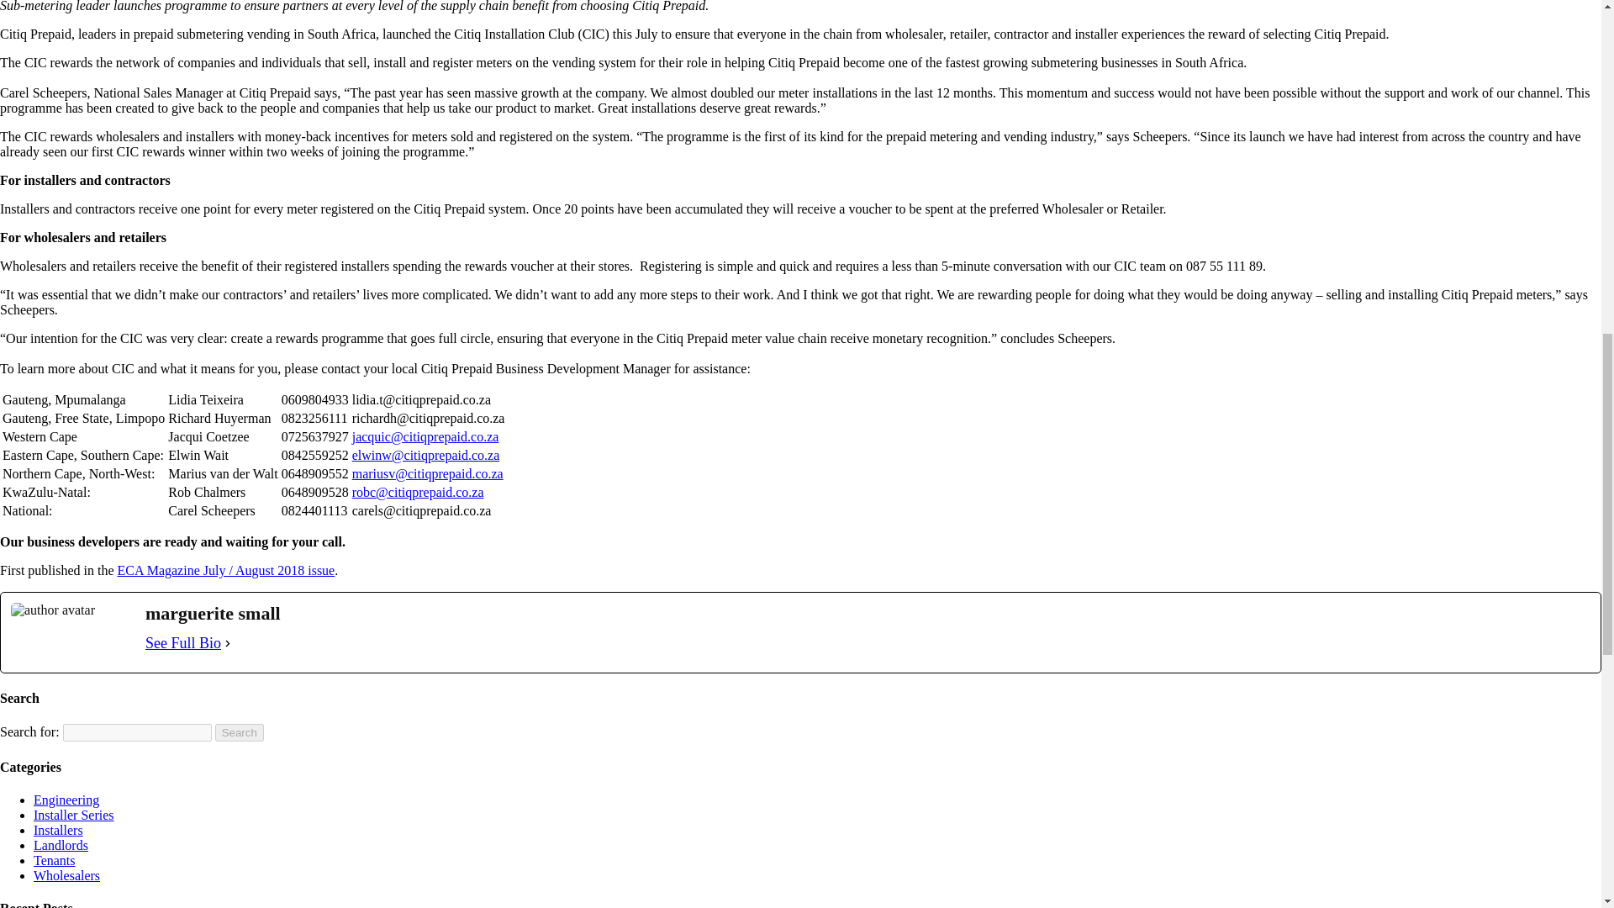 This screenshot has width=1614, height=908. Describe the element at coordinates (74, 816) in the screenshot. I see `Installer Series` at that location.